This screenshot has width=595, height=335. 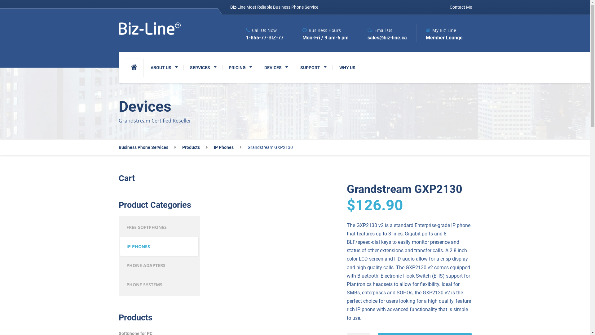 I want to click on Email Us
sales@biz-line.ca, so click(x=382, y=33).